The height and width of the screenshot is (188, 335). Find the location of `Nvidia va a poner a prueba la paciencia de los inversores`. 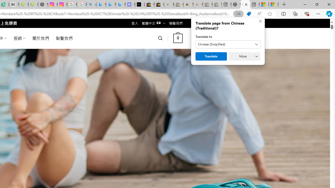

Nvidia va a poner a prueba la paciencia de los inversores is located at coordinates (14, 5).